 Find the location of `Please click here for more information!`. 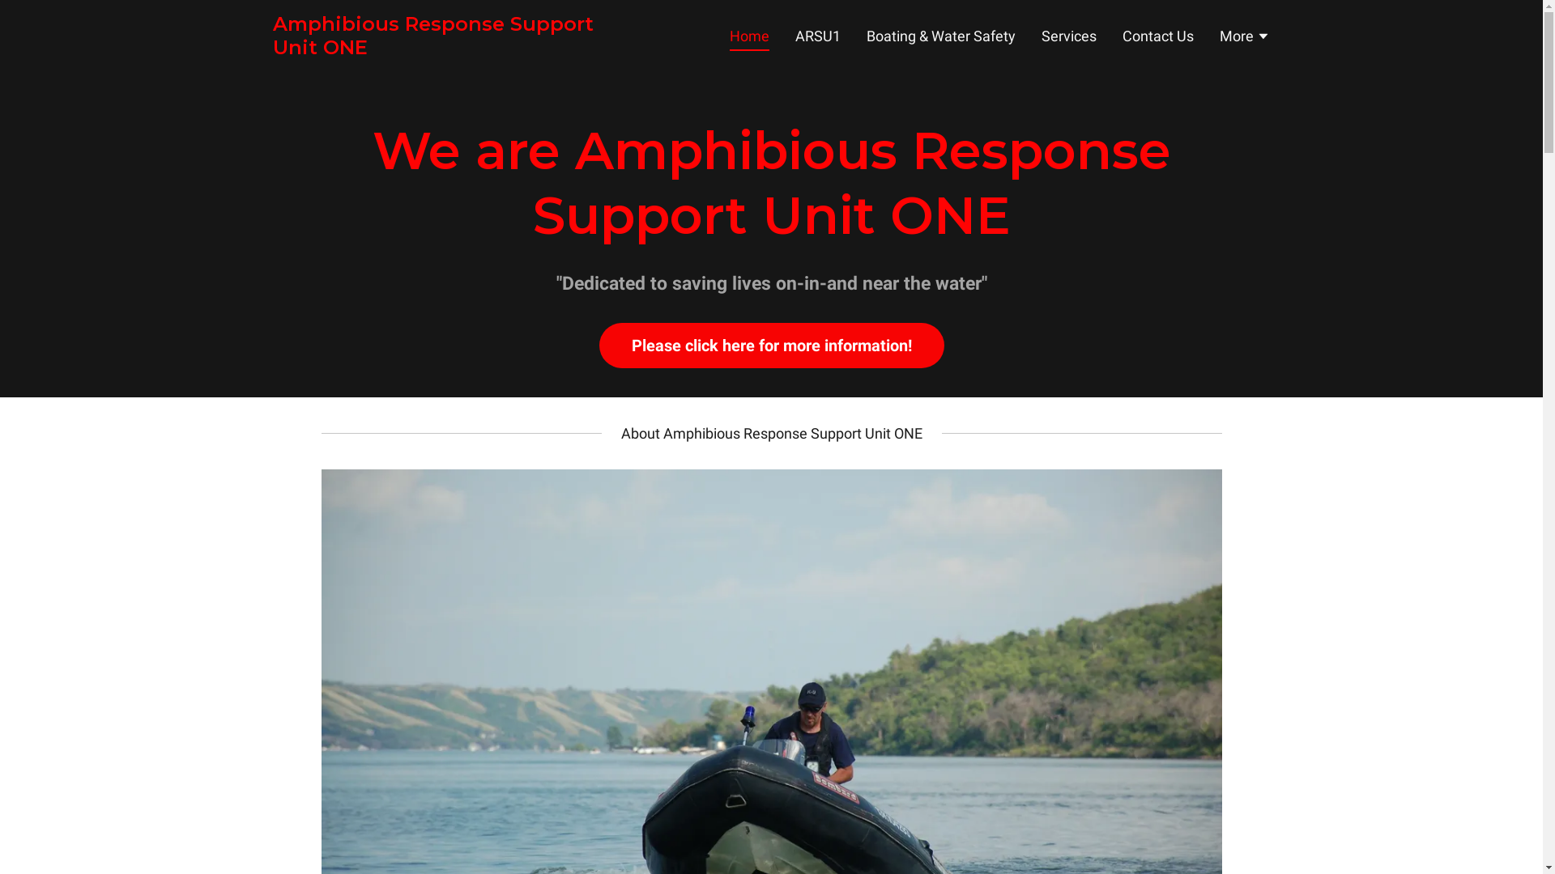

Please click here for more information! is located at coordinates (772, 346).